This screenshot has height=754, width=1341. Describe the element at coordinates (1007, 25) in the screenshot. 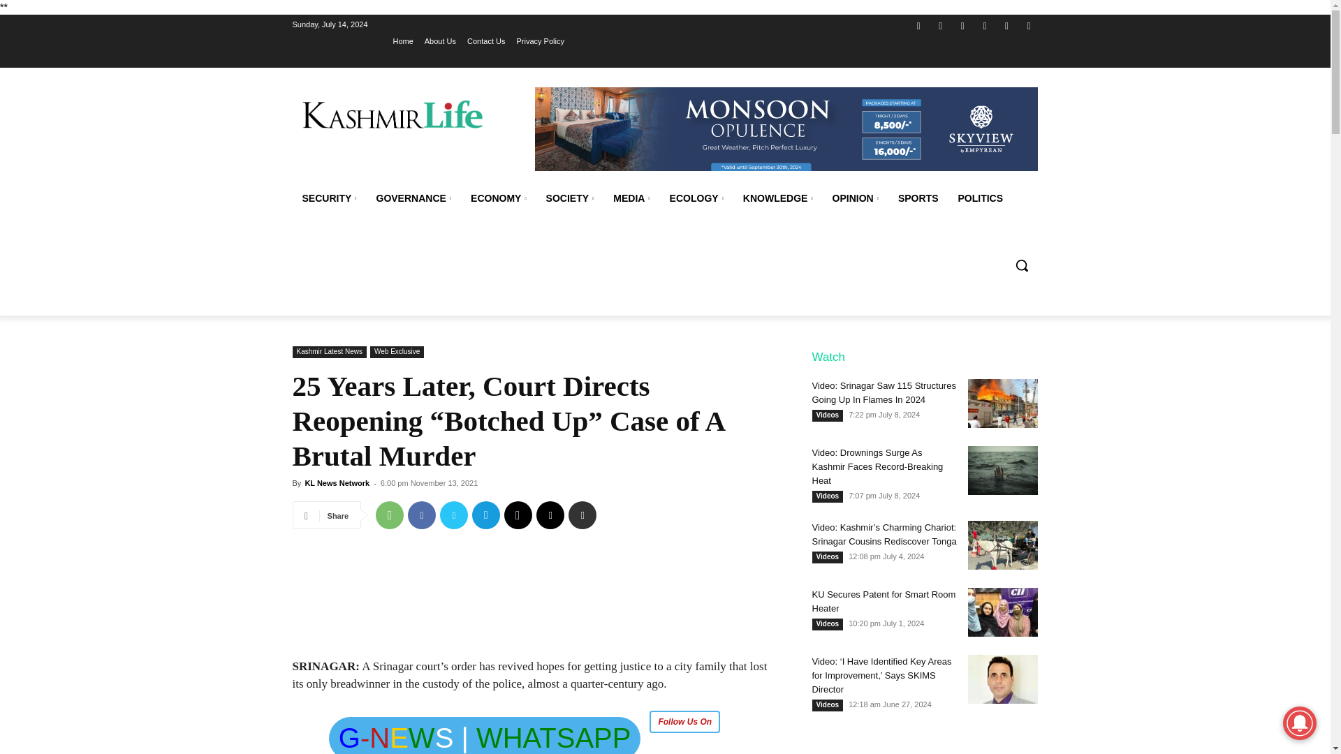

I see `WhatsApp` at that location.